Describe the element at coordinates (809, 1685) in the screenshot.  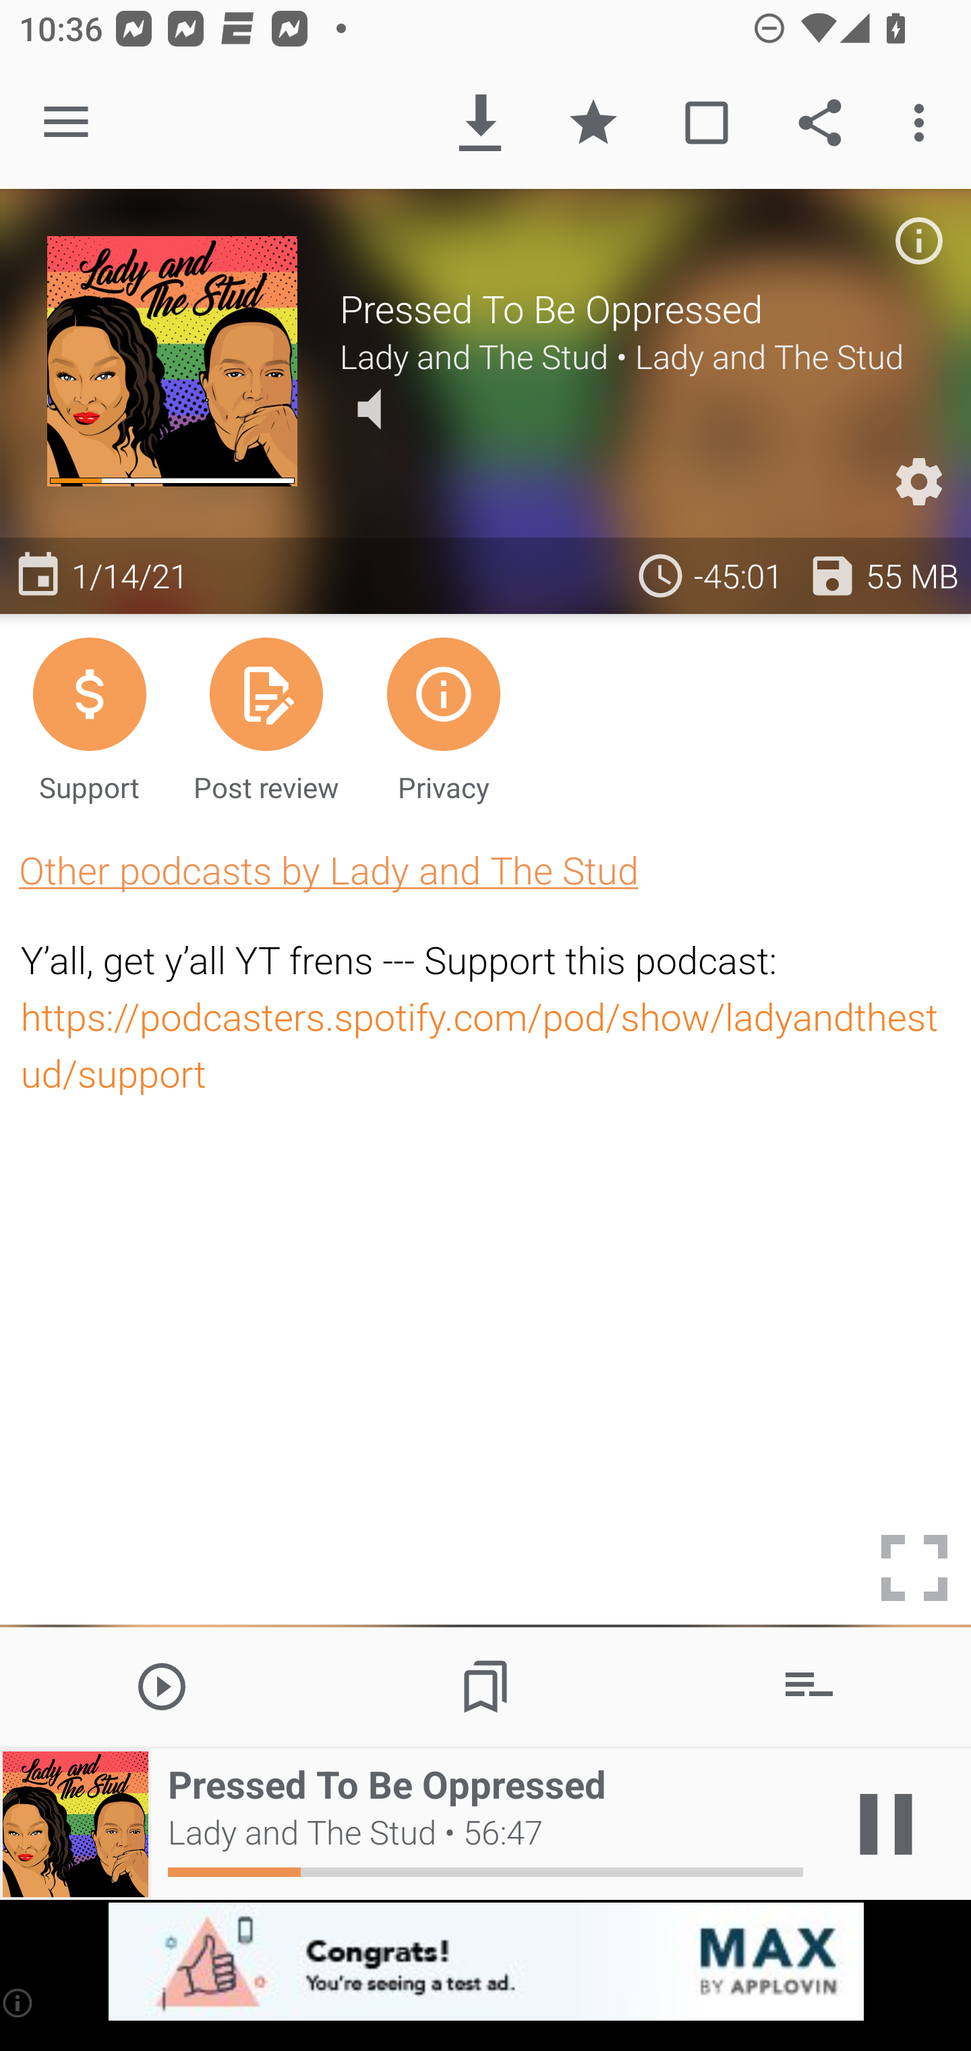
I see `Remove from Playlist` at that location.